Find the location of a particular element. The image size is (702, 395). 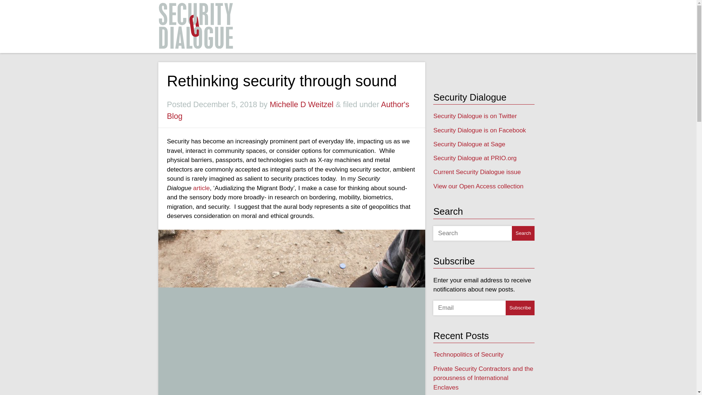

Subscribe is located at coordinates (520, 308).